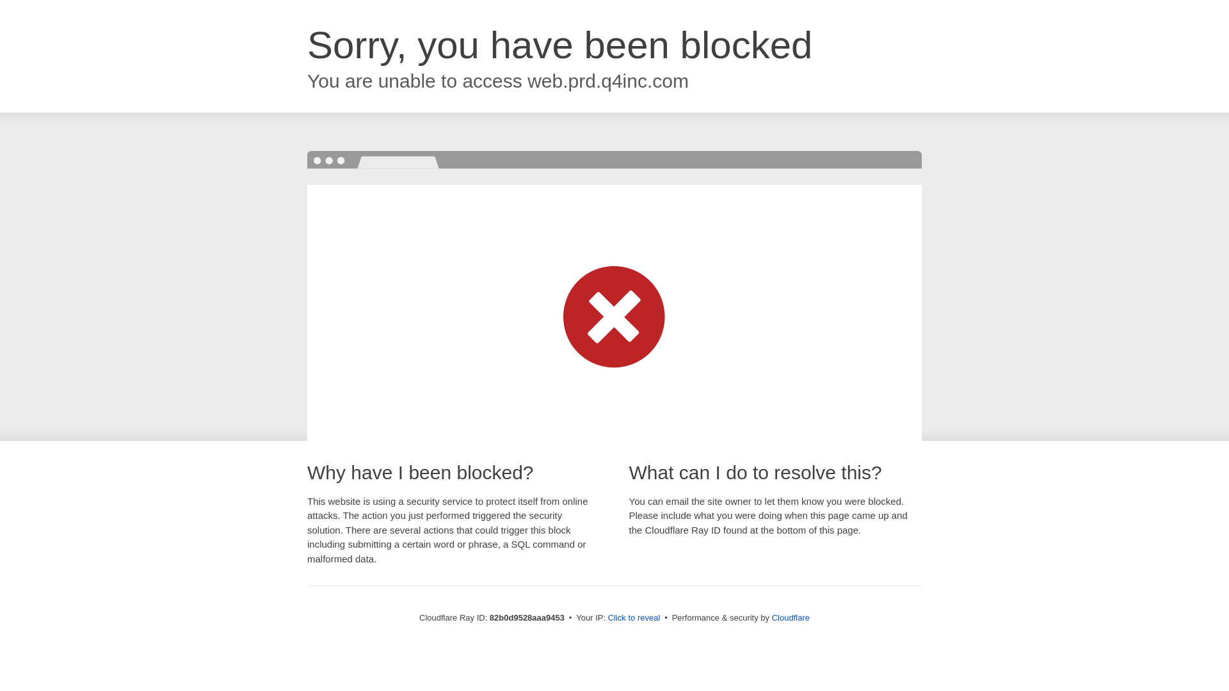 The height and width of the screenshot is (691, 1229). Describe the element at coordinates (791, 618) in the screenshot. I see `Cloudflare` at that location.